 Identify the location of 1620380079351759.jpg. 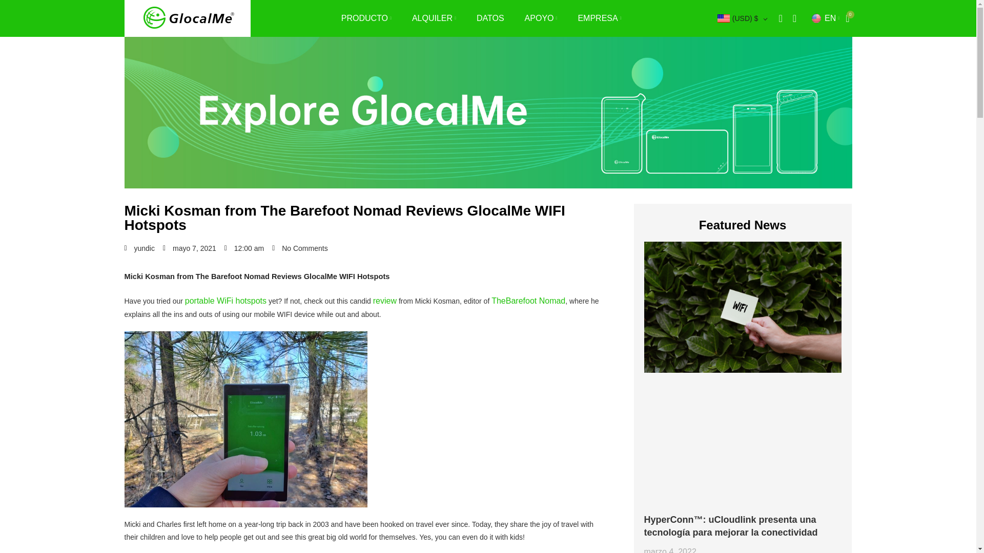
(245, 419).